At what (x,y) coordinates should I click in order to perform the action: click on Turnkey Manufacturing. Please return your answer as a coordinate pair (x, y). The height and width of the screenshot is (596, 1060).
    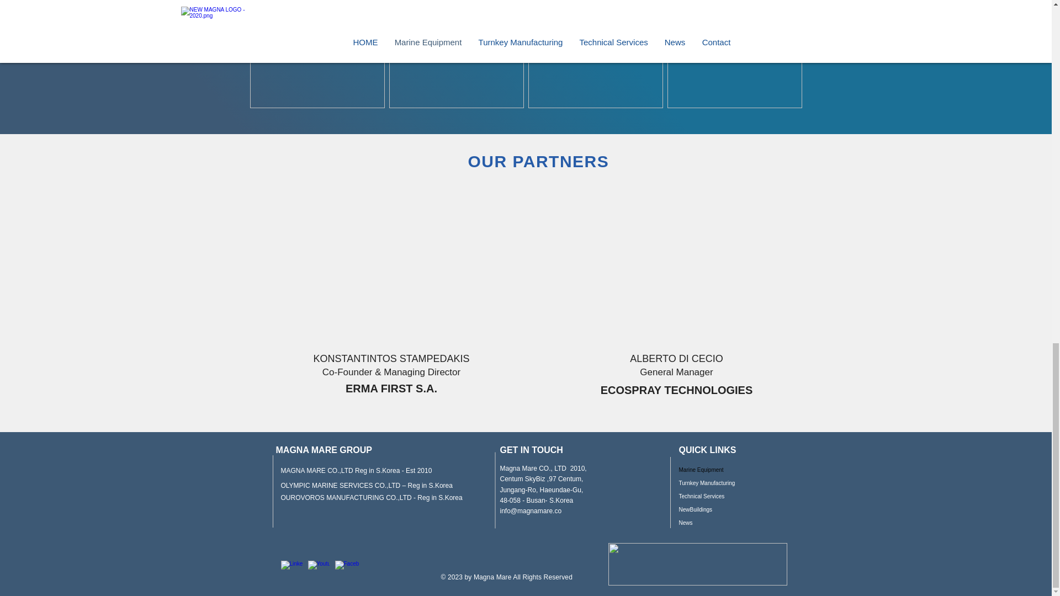
    Looking at the image, I should click on (718, 483).